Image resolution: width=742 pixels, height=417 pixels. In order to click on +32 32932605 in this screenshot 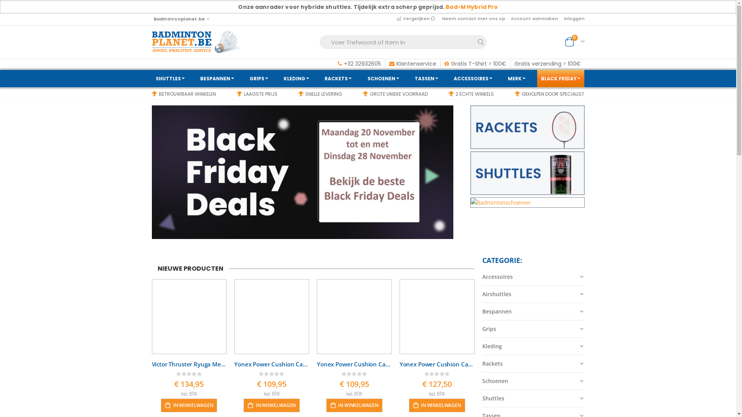, I will do `click(359, 64)`.